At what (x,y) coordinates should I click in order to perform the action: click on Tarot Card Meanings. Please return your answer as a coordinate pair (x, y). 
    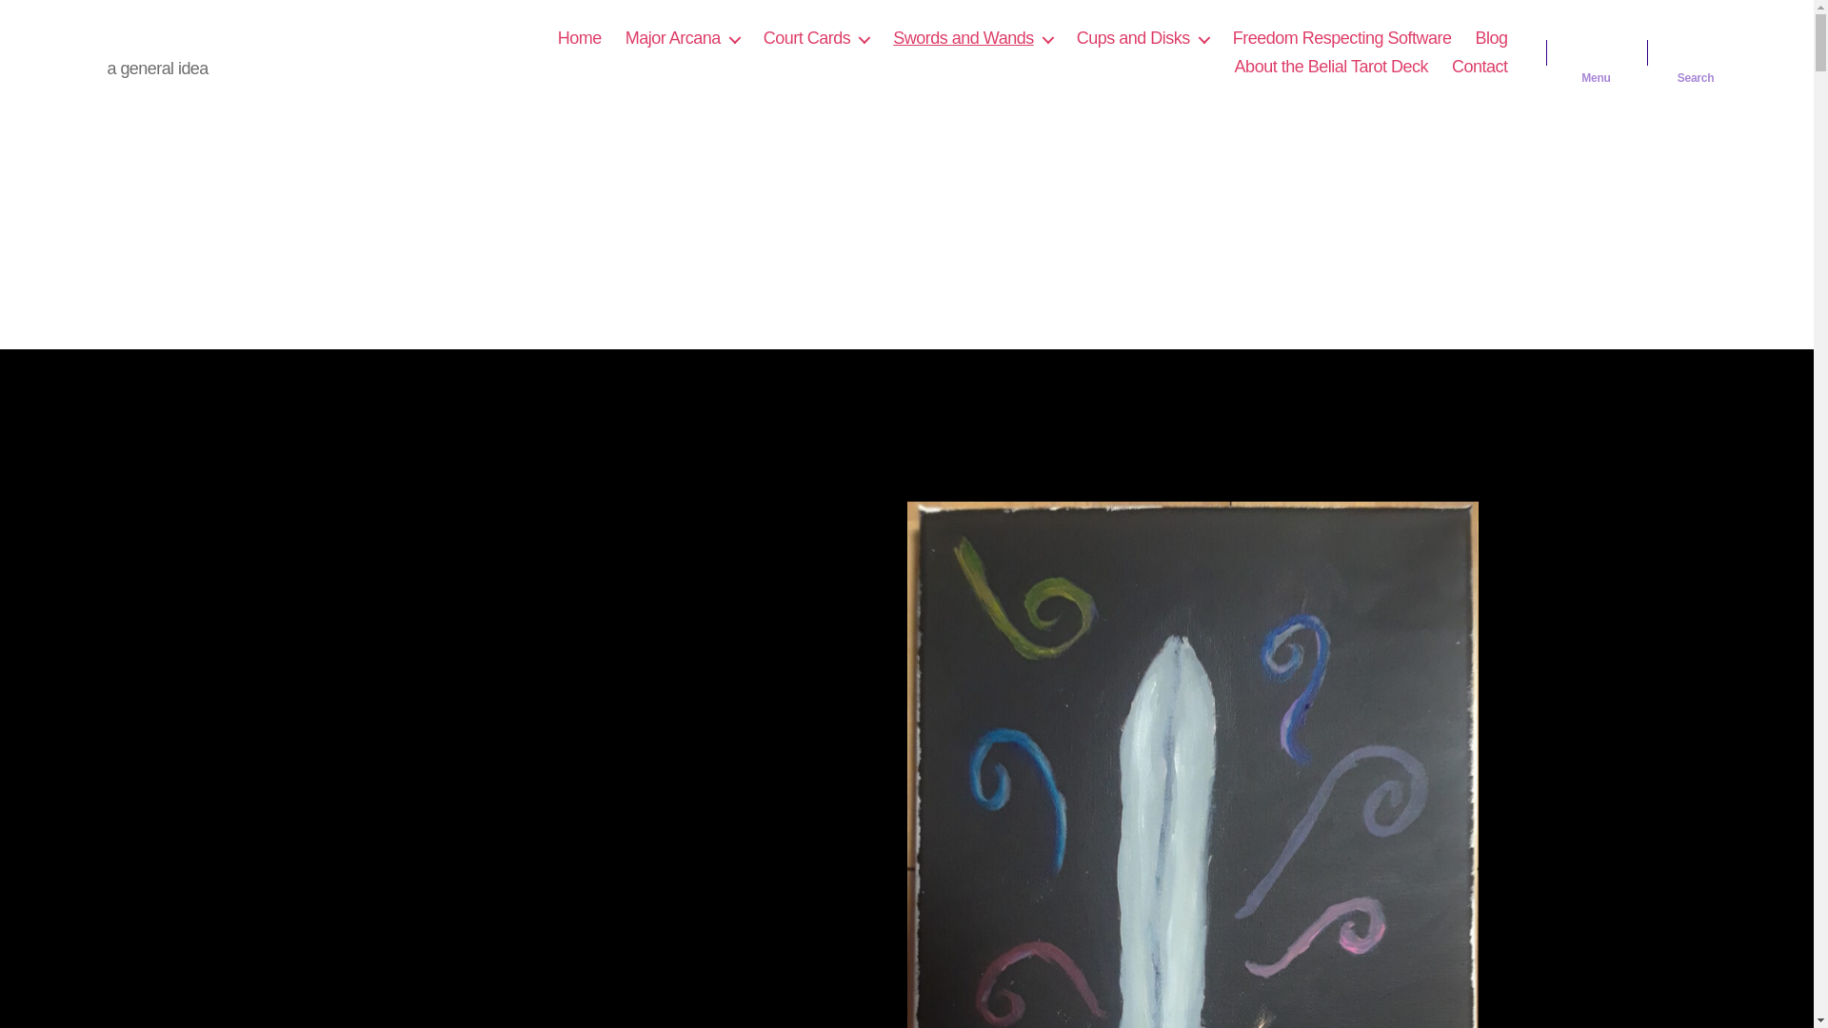
    Looking at the image, I should click on (209, 38).